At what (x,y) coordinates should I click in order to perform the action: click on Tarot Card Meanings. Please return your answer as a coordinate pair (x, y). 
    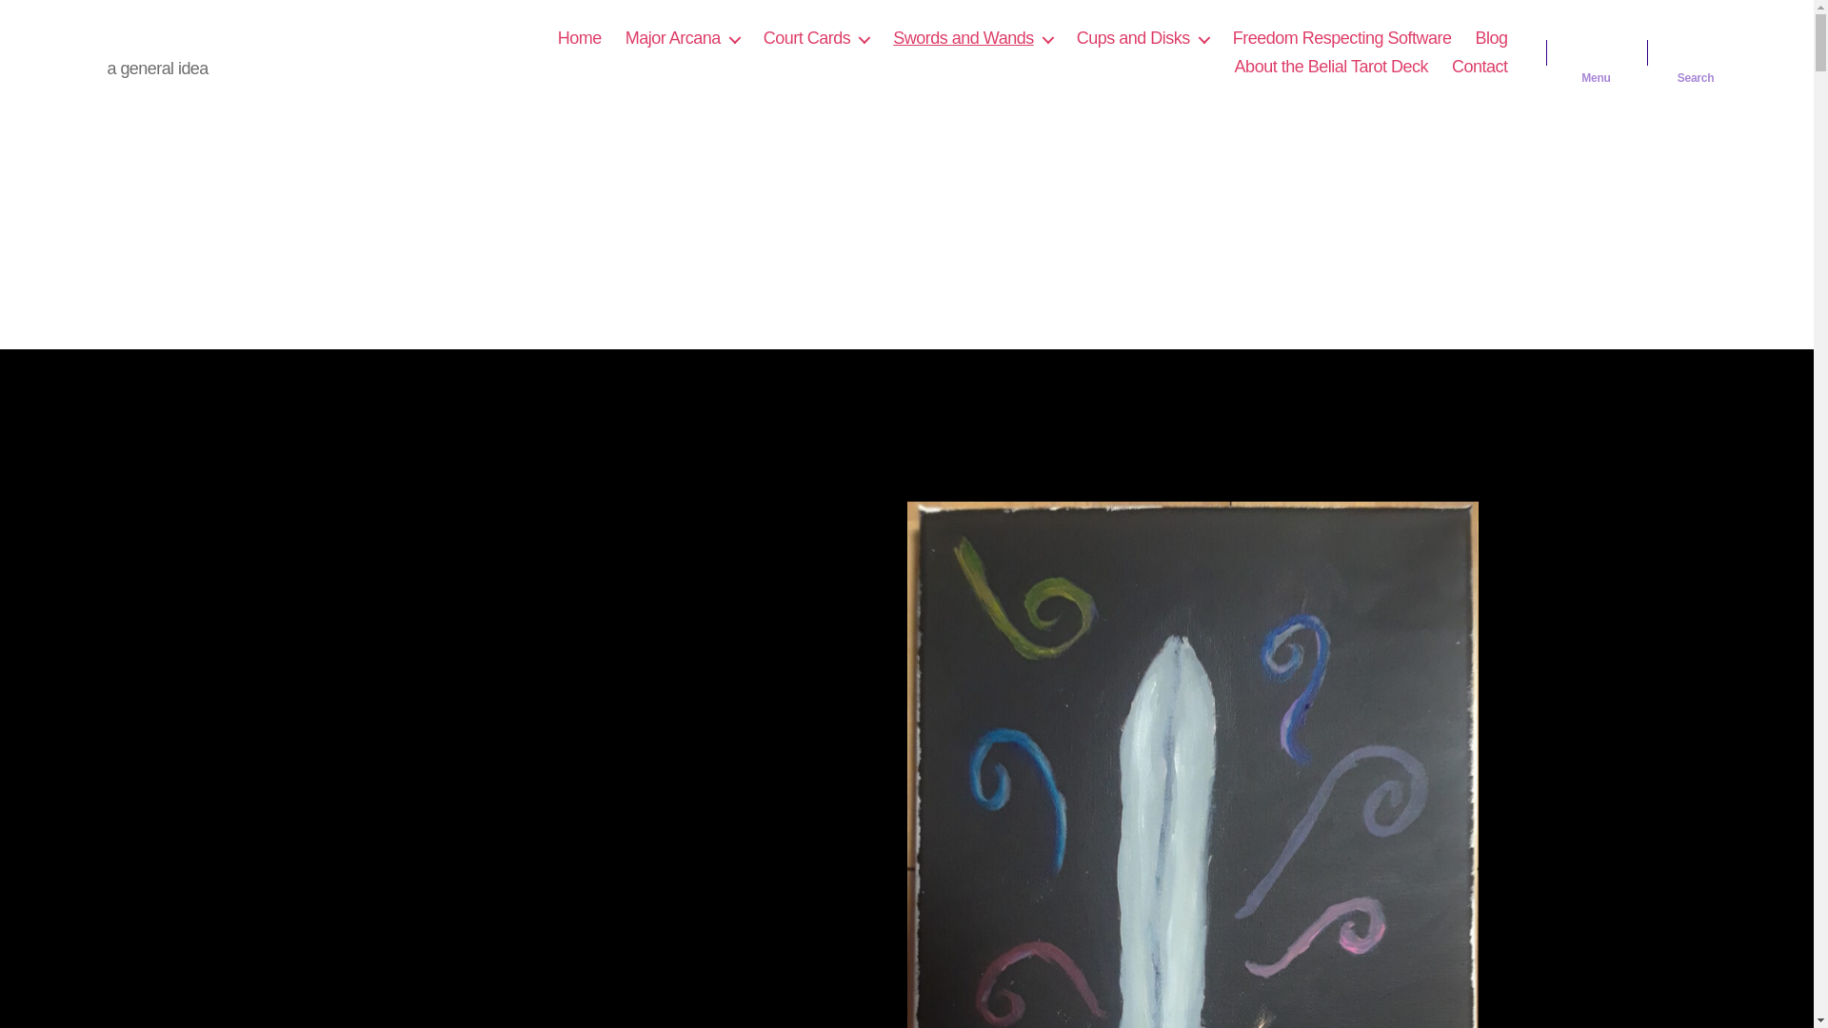
    Looking at the image, I should click on (209, 38).